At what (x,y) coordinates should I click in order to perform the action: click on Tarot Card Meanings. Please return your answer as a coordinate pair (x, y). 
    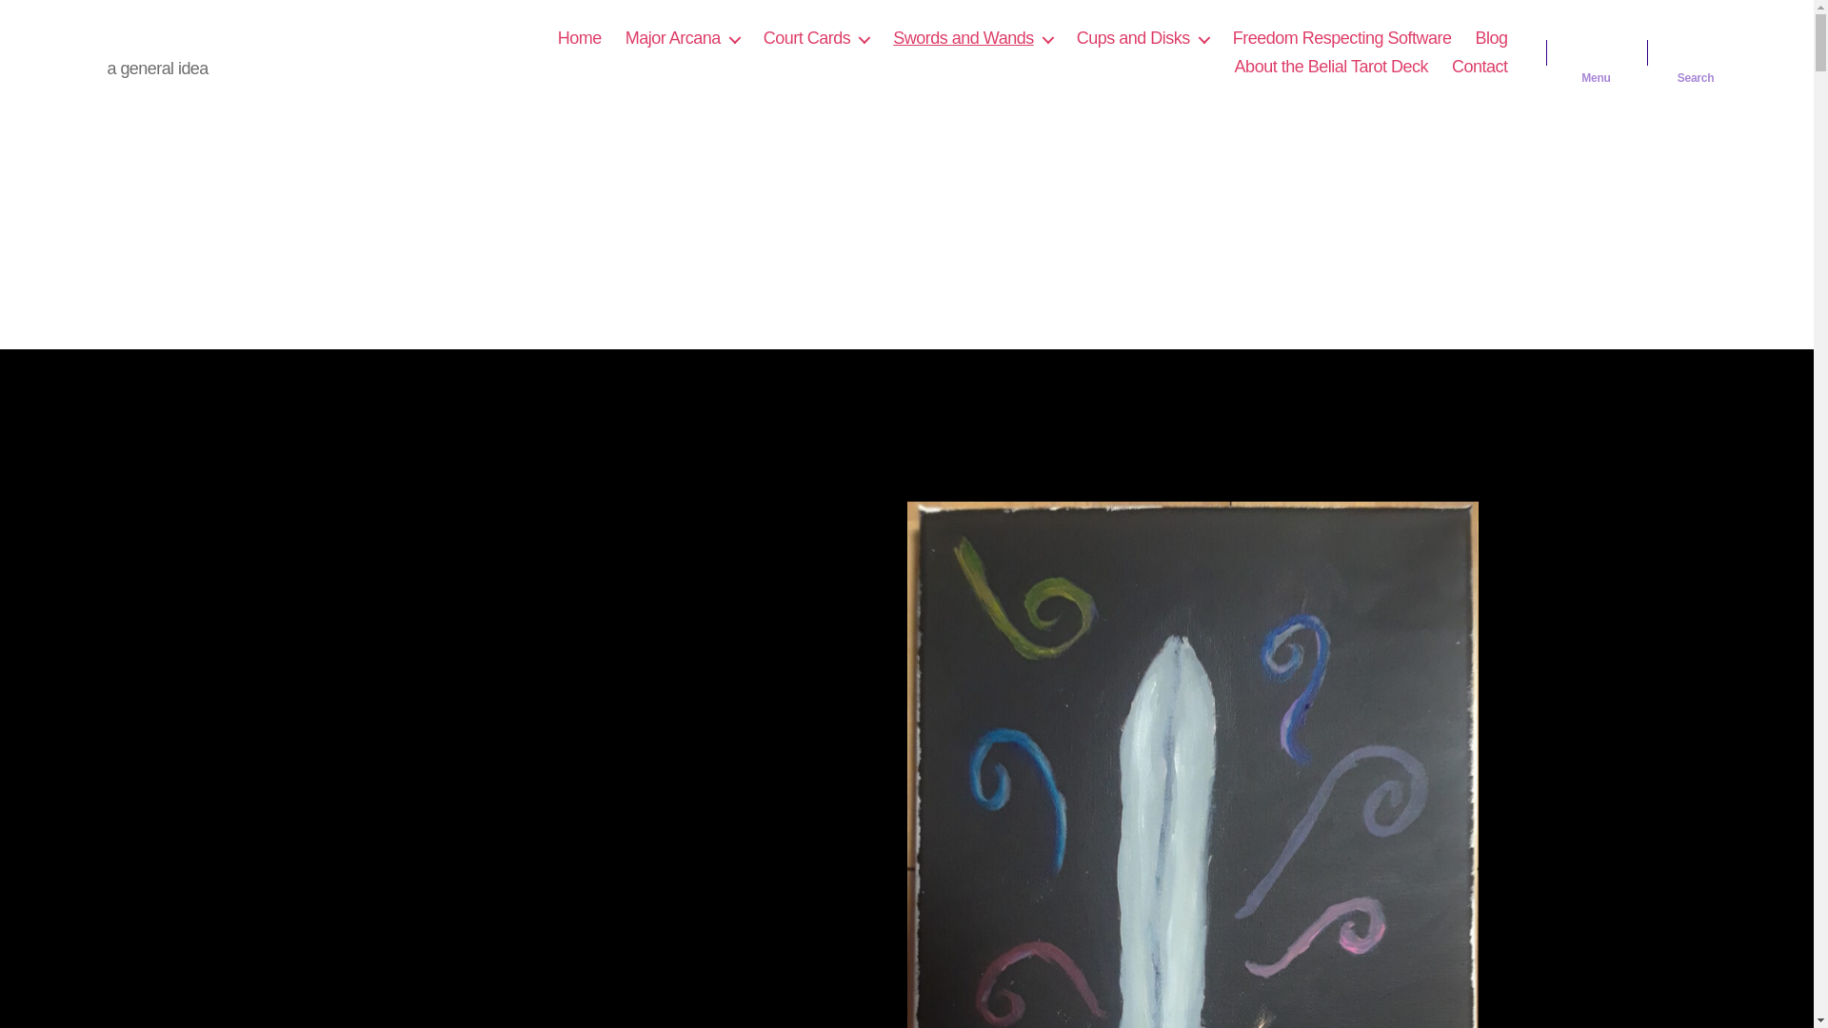
    Looking at the image, I should click on (209, 38).